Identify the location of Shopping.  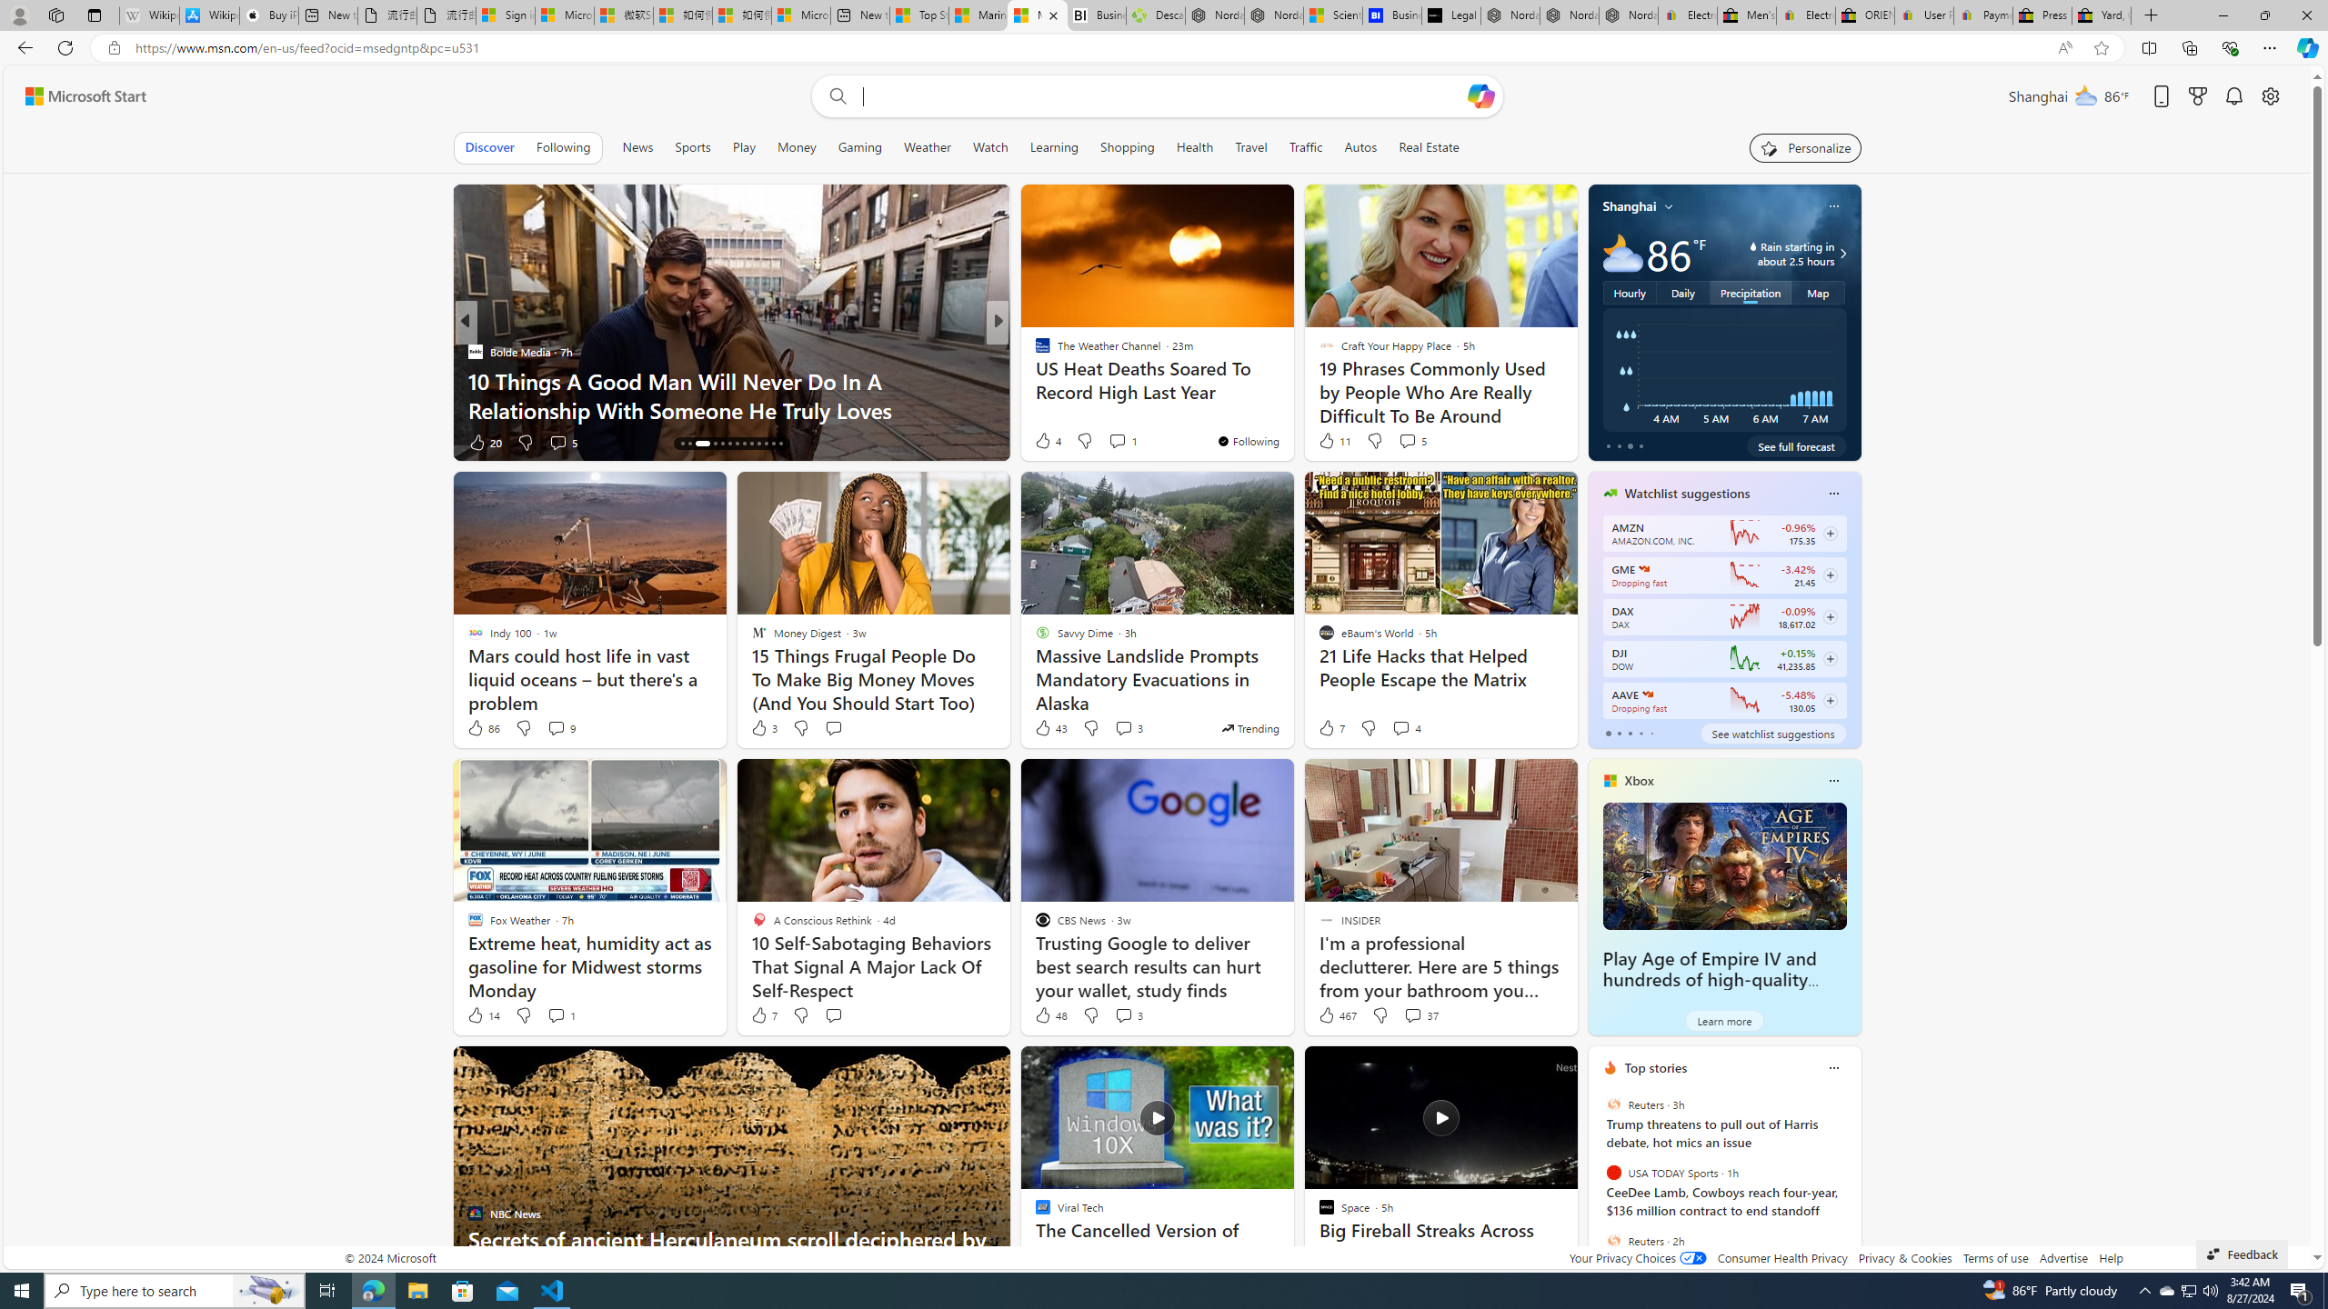
(1128, 147).